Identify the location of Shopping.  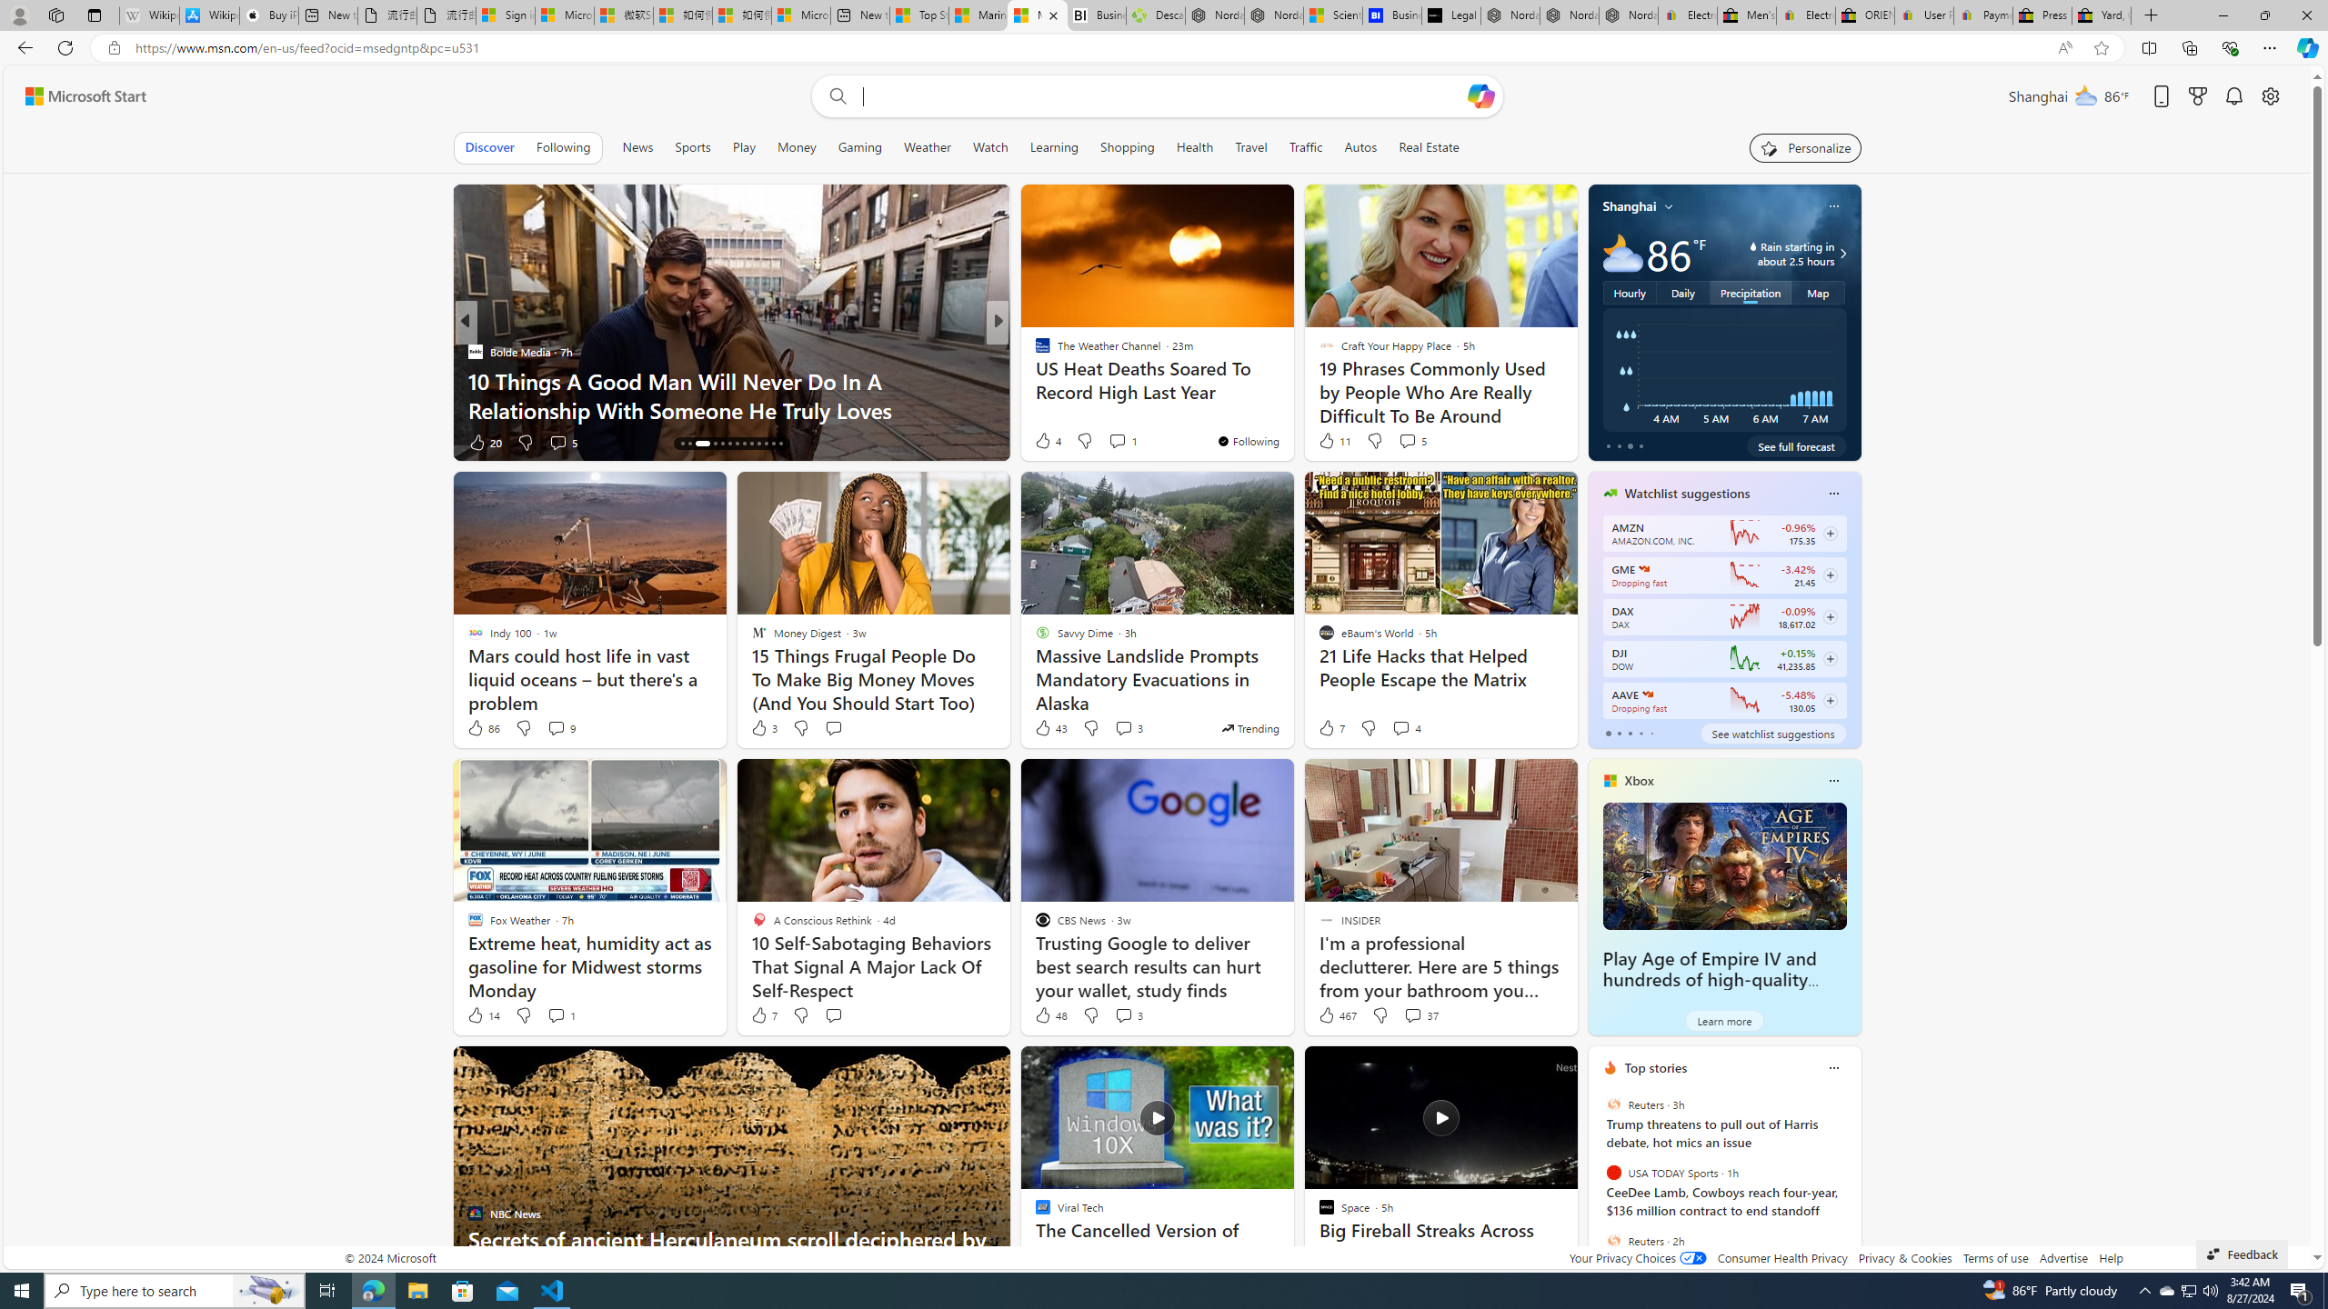
(1128, 147).